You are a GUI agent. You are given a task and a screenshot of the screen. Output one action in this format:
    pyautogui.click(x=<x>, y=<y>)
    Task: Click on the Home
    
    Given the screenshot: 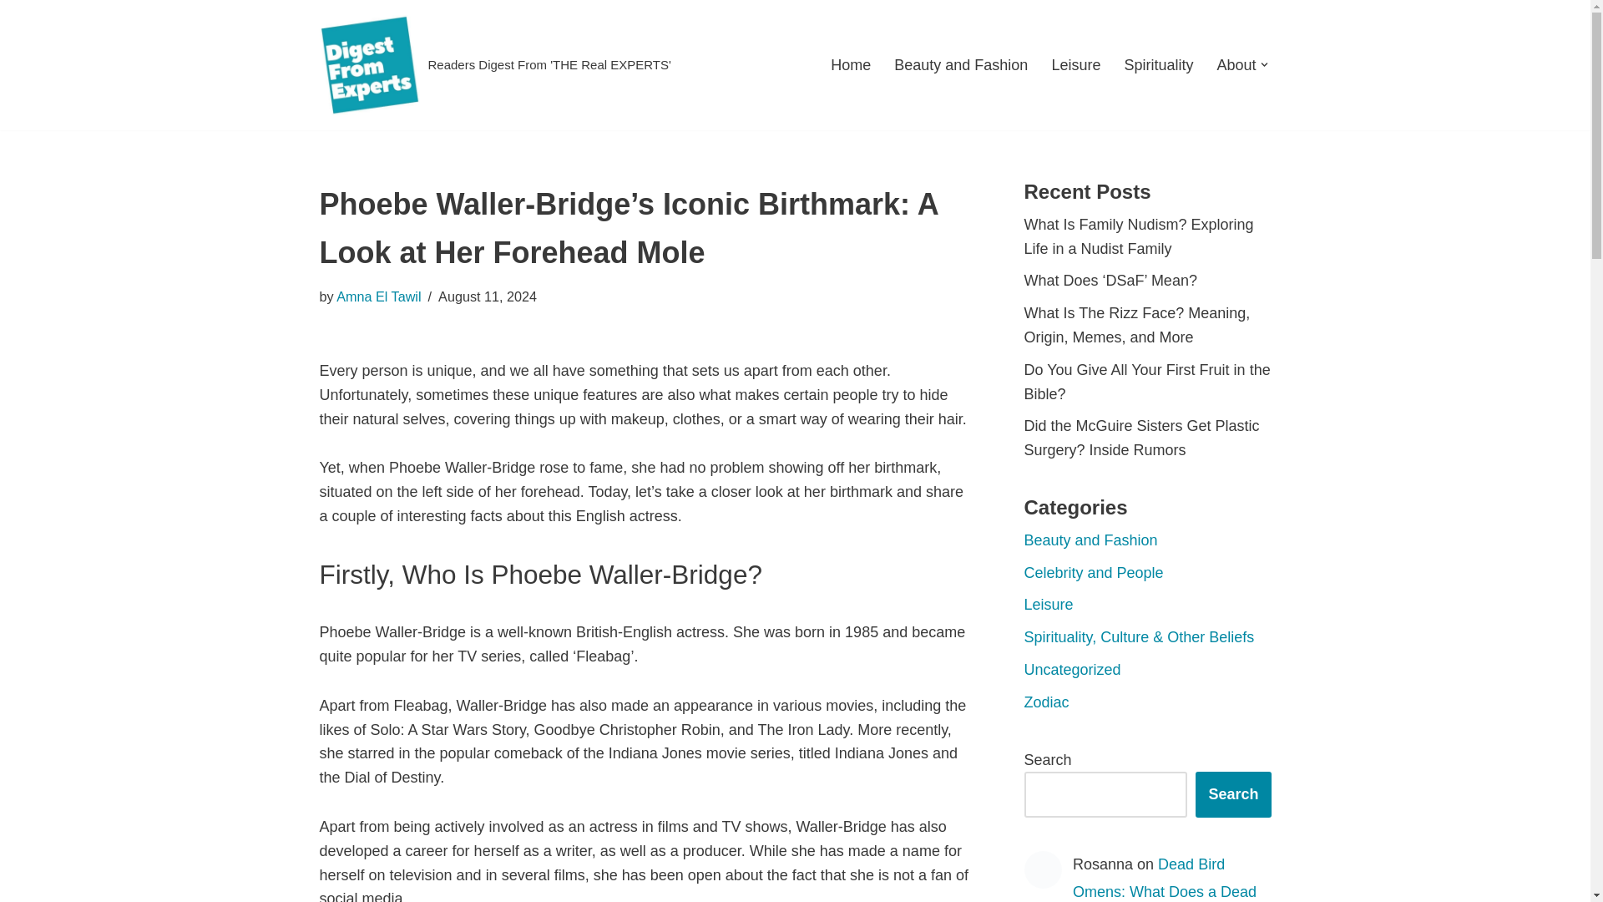 What is the action you would take?
    pyautogui.click(x=850, y=64)
    